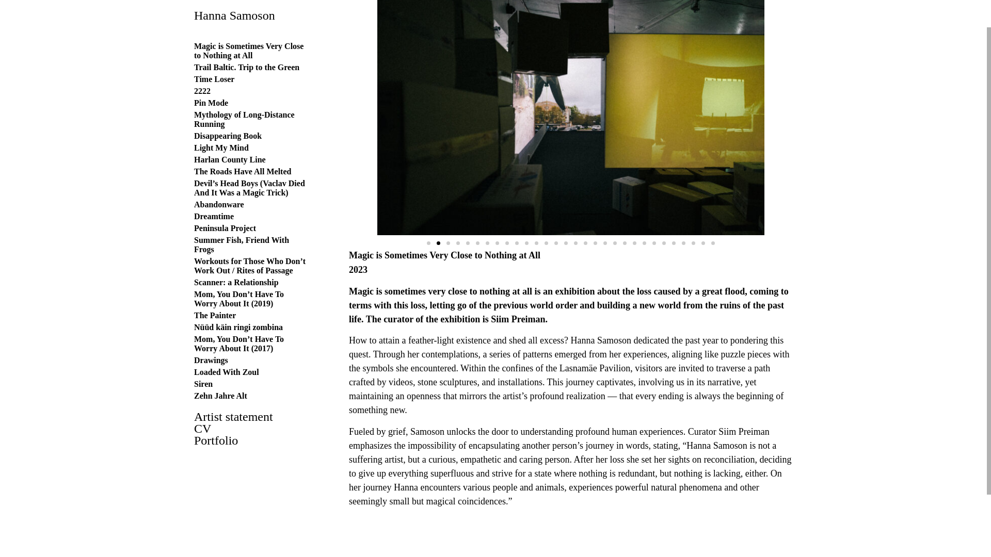 The height and width of the screenshot is (557, 991). Describe the element at coordinates (251, 384) in the screenshot. I see `Artist statement` at that location.